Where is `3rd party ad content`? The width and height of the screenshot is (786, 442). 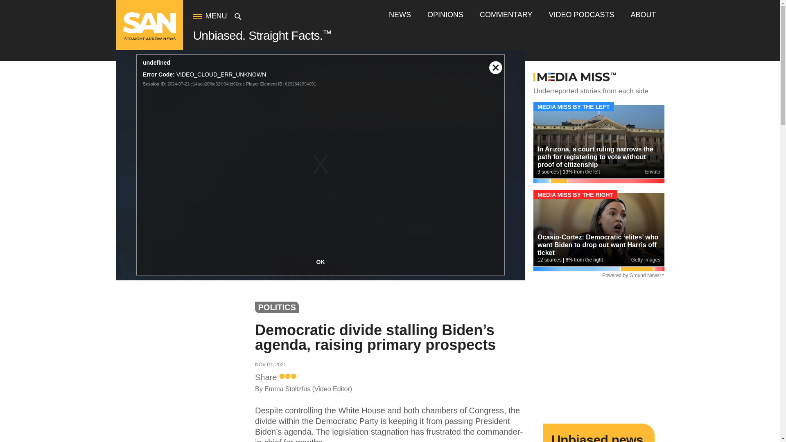
3rd party ad content is located at coordinates (599, 351).